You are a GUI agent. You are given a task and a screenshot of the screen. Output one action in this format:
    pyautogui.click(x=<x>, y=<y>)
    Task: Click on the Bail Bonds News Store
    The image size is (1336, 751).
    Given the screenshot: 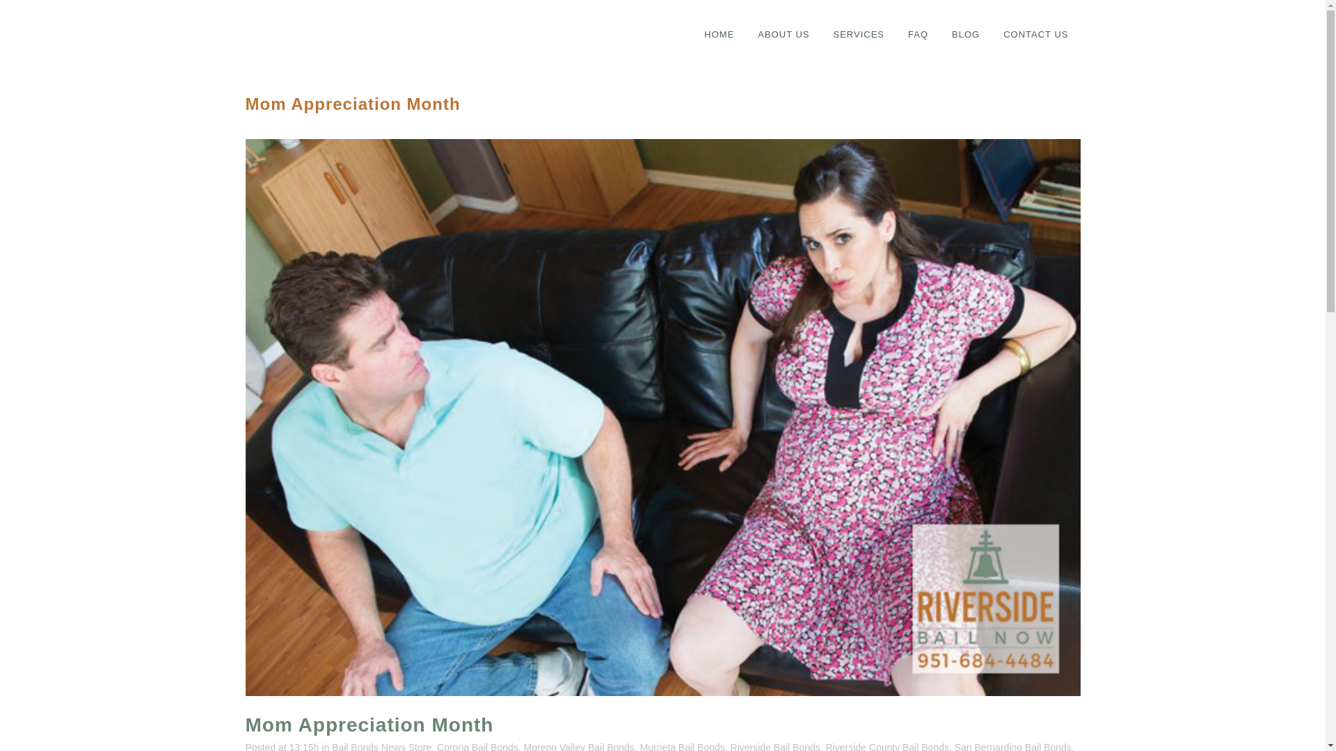 What is the action you would take?
    pyautogui.click(x=381, y=747)
    